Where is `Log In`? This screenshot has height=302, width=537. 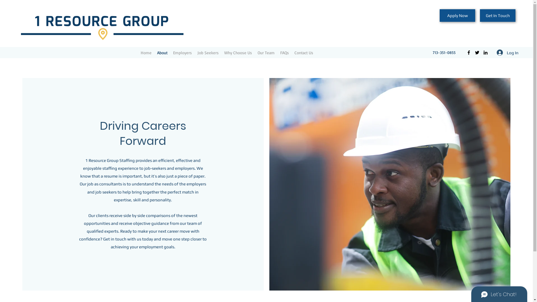 Log In is located at coordinates (508, 53).